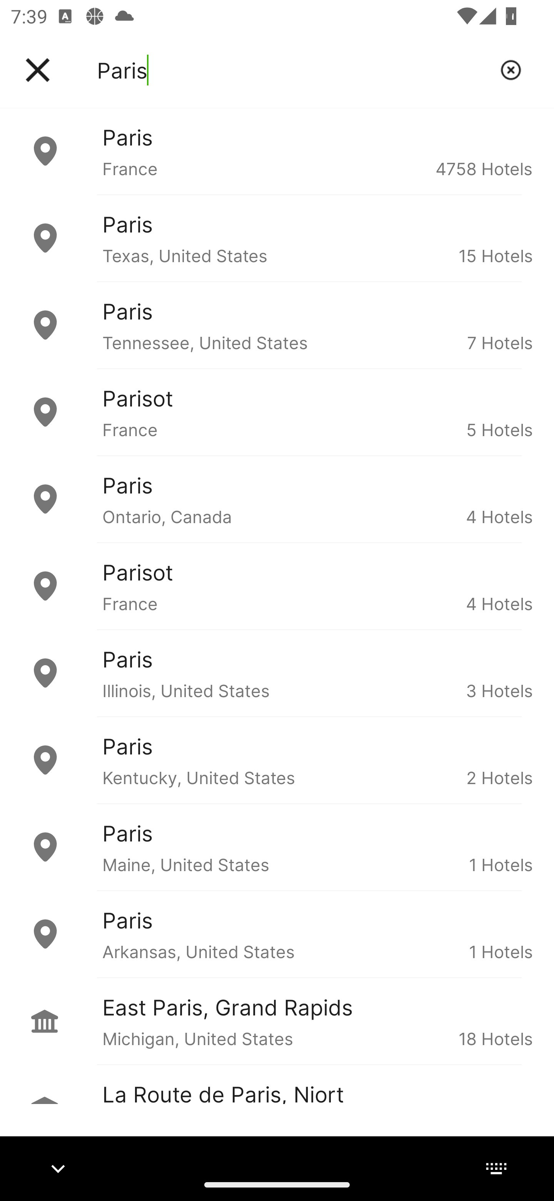 The height and width of the screenshot is (1201, 554). What do you see at coordinates (277, 847) in the screenshot?
I see `Paris Maine, United States 1 Hotels` at bounding box center [277, 847].